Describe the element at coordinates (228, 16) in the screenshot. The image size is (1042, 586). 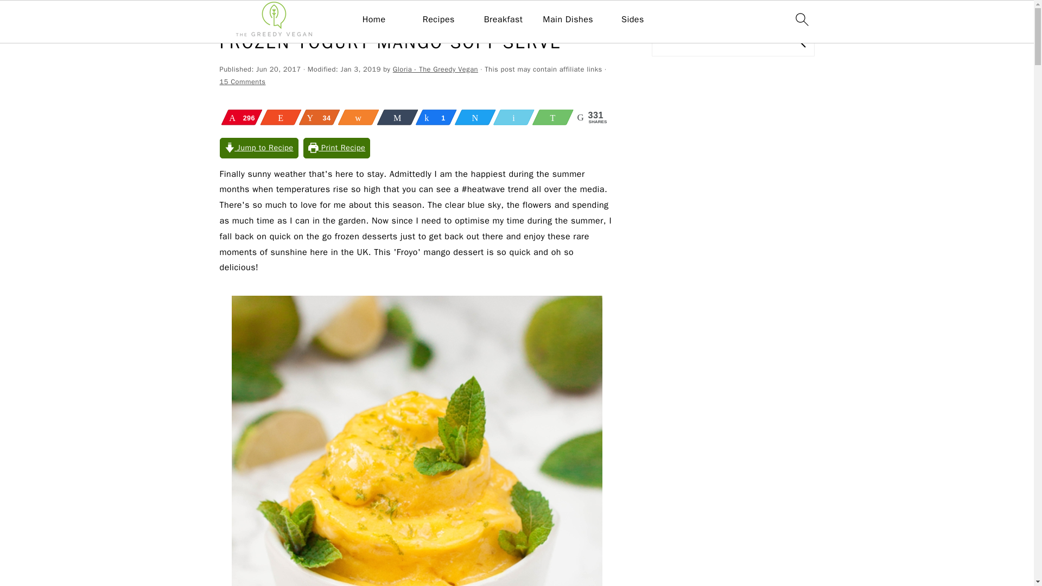
I see `Home` at that location.